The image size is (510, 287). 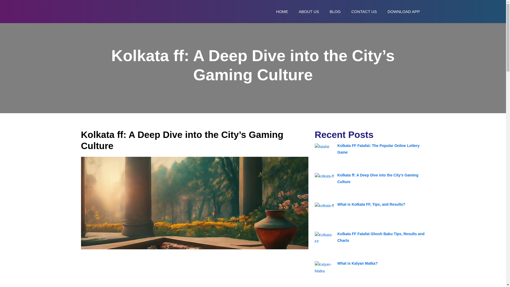 What do you see at coordinates (378, 149) in the screenshot?
I see `Kolkata FF Fatafat: The Popular Online Lottery Game` at bounding box center [378, 149].